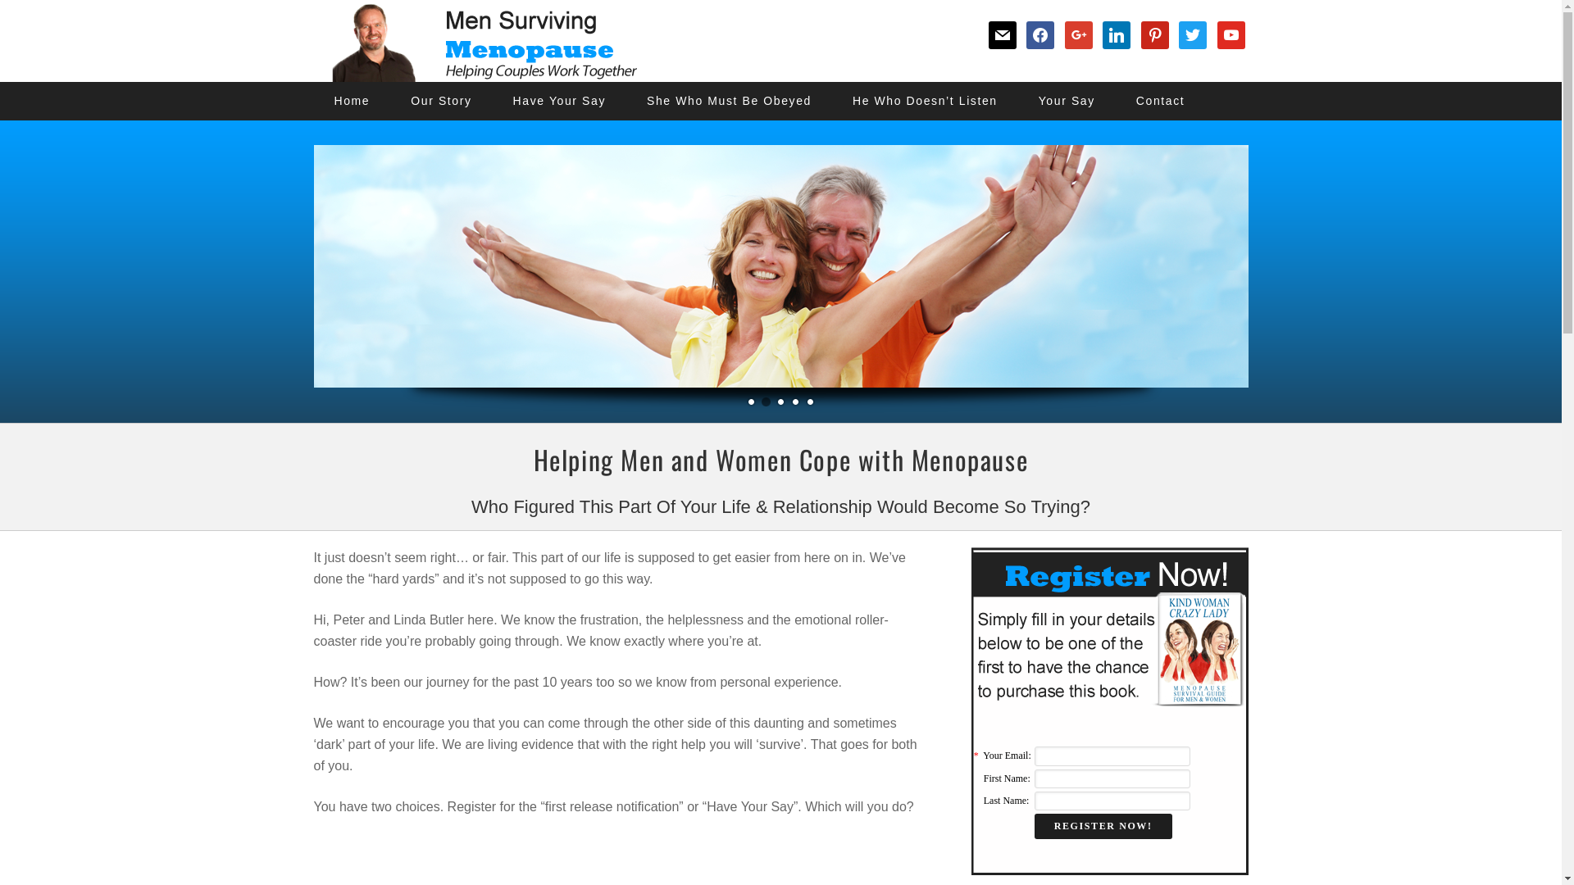 The image size is (1574, 885). Describe the element at coordinates (1161, 102) in the screenshot. I see `Contact` at that location.